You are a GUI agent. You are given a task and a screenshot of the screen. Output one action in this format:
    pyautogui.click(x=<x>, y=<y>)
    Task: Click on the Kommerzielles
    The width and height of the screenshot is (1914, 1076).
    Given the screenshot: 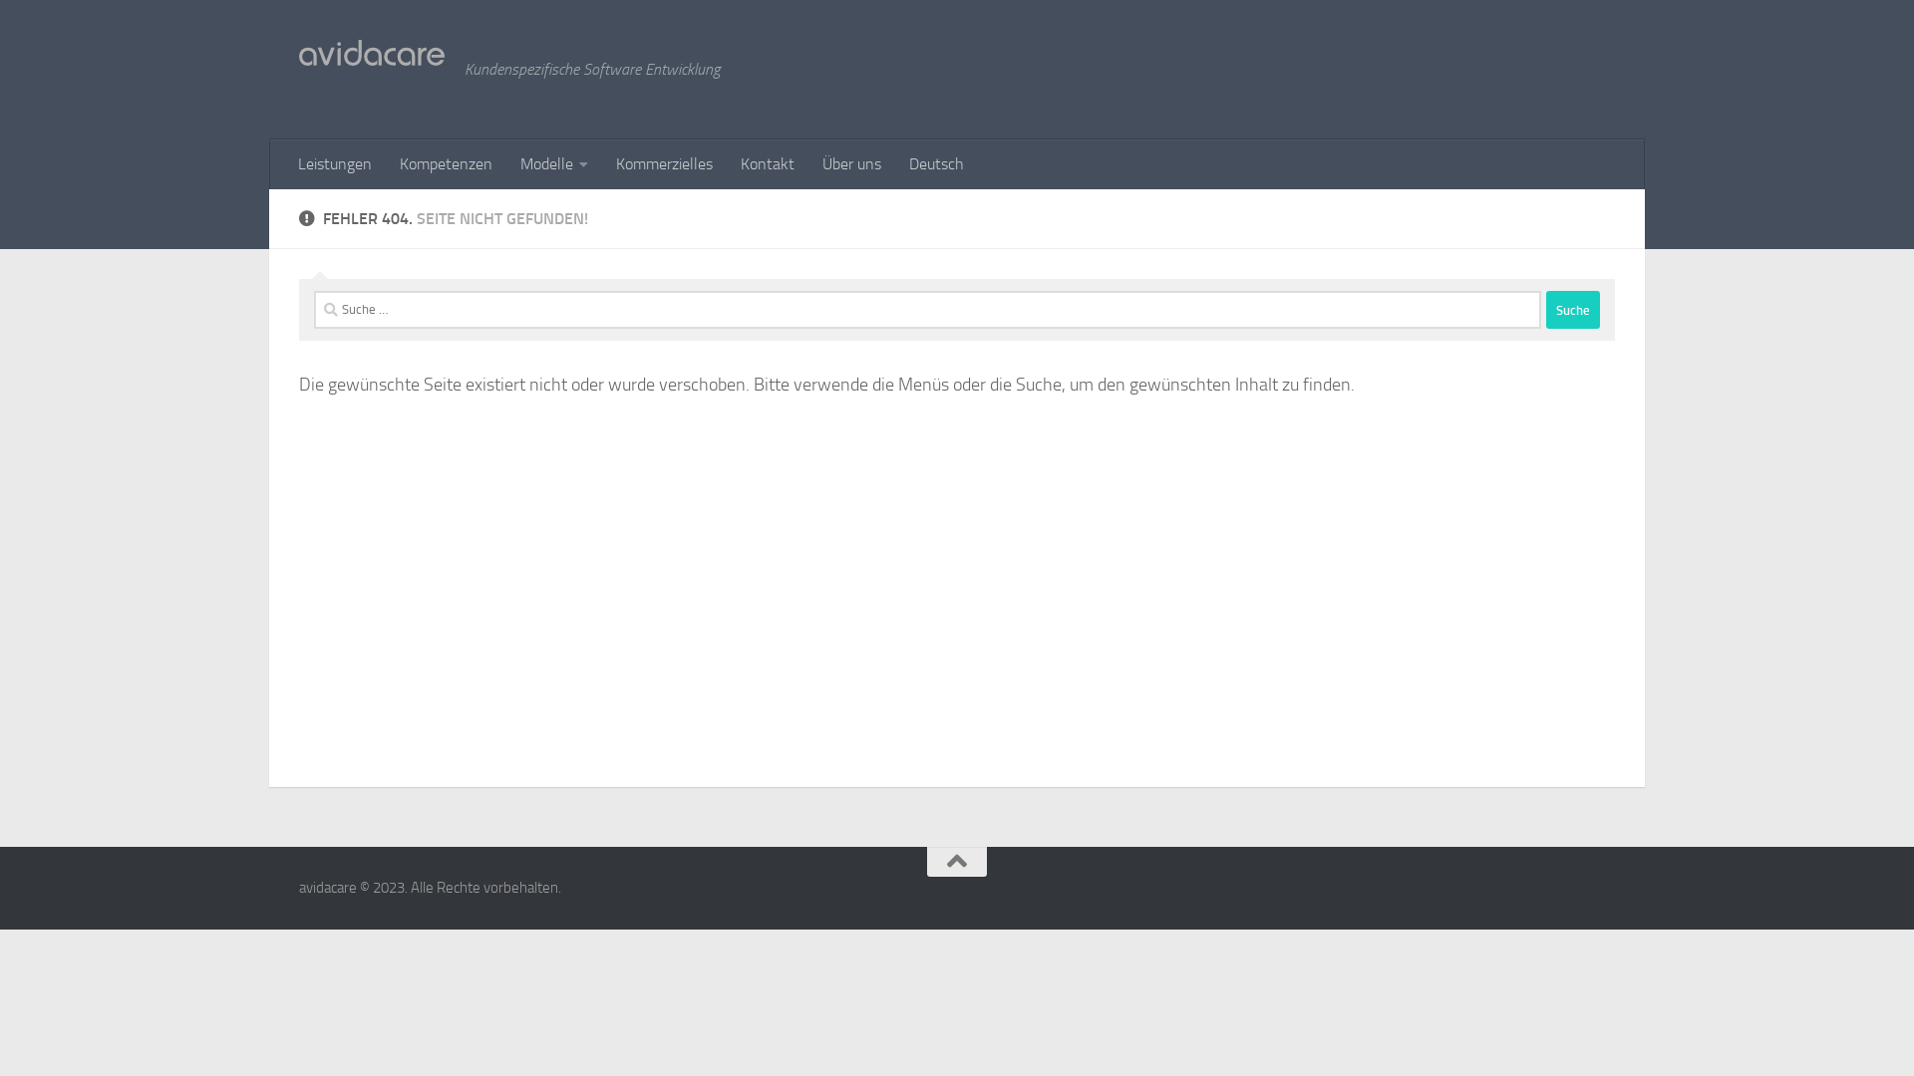 What is the action you would take?
    pyautogui.click(x=664, y=164)
    